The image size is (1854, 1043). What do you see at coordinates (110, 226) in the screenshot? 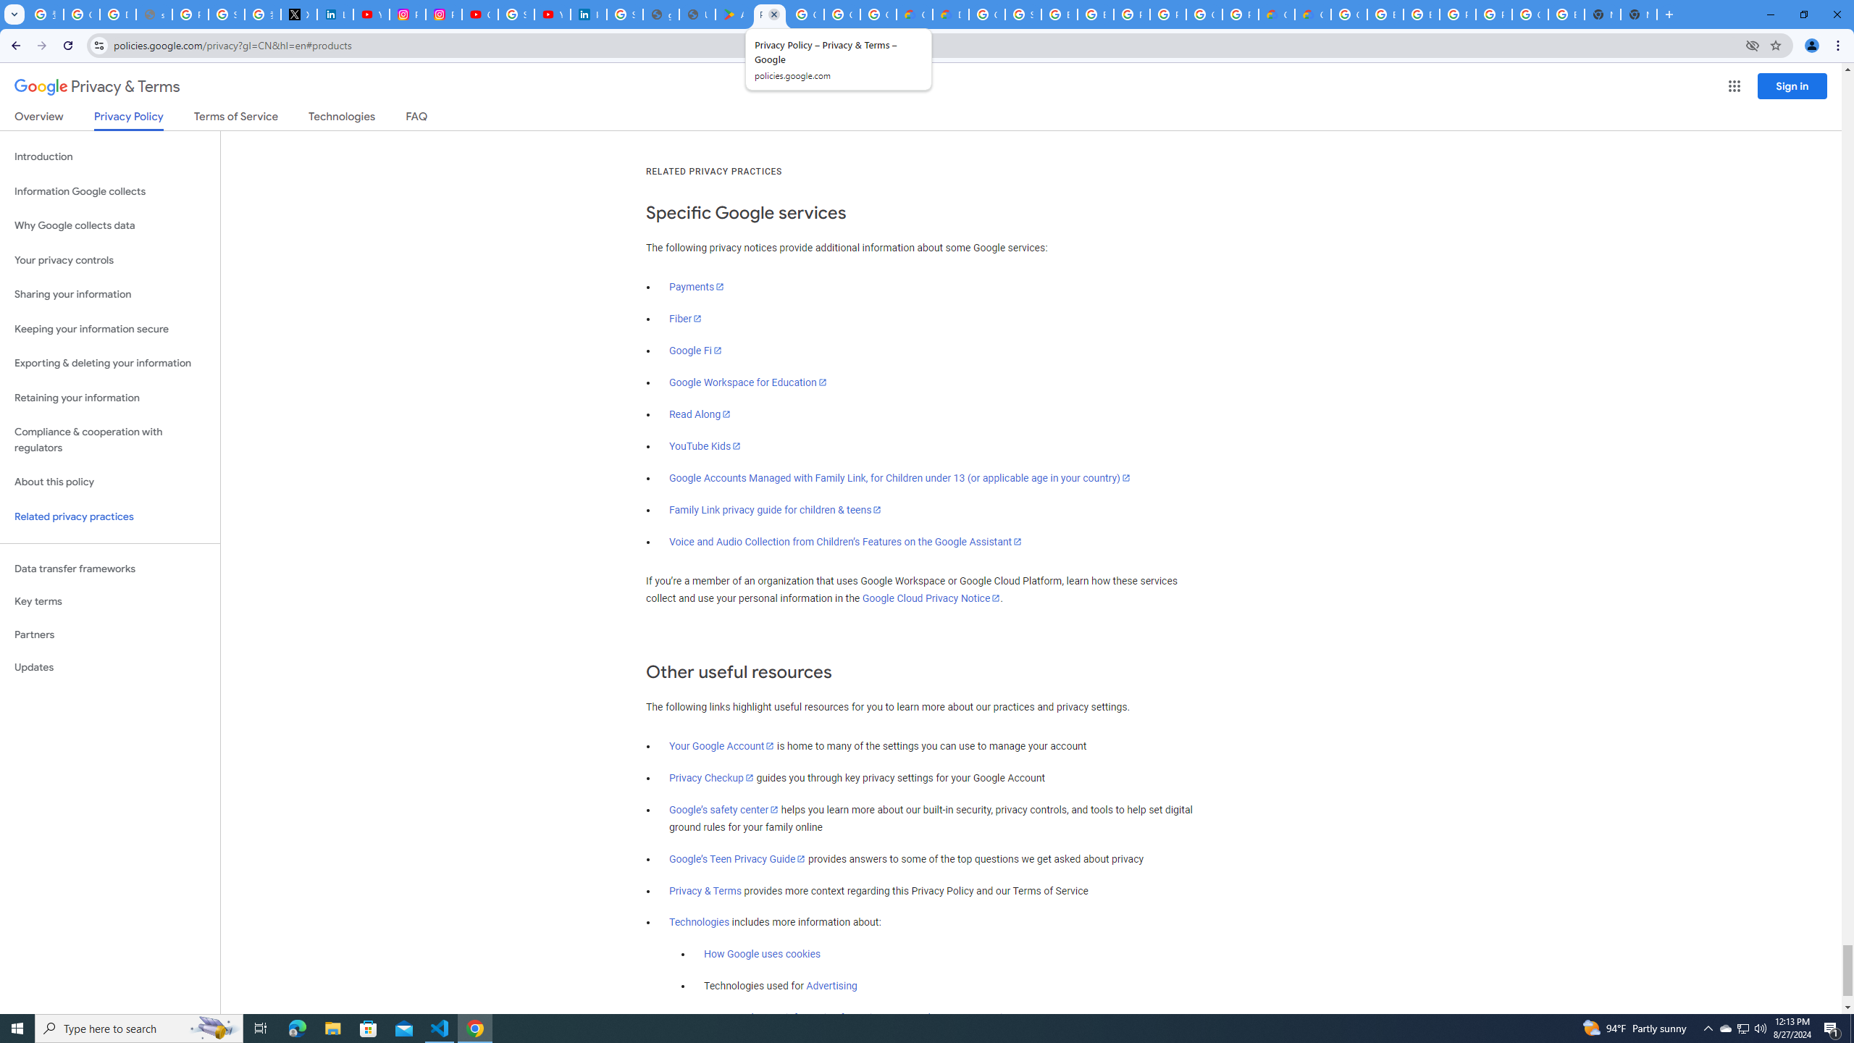
I see `Why Google collects data` at bounding box center [110, 226].